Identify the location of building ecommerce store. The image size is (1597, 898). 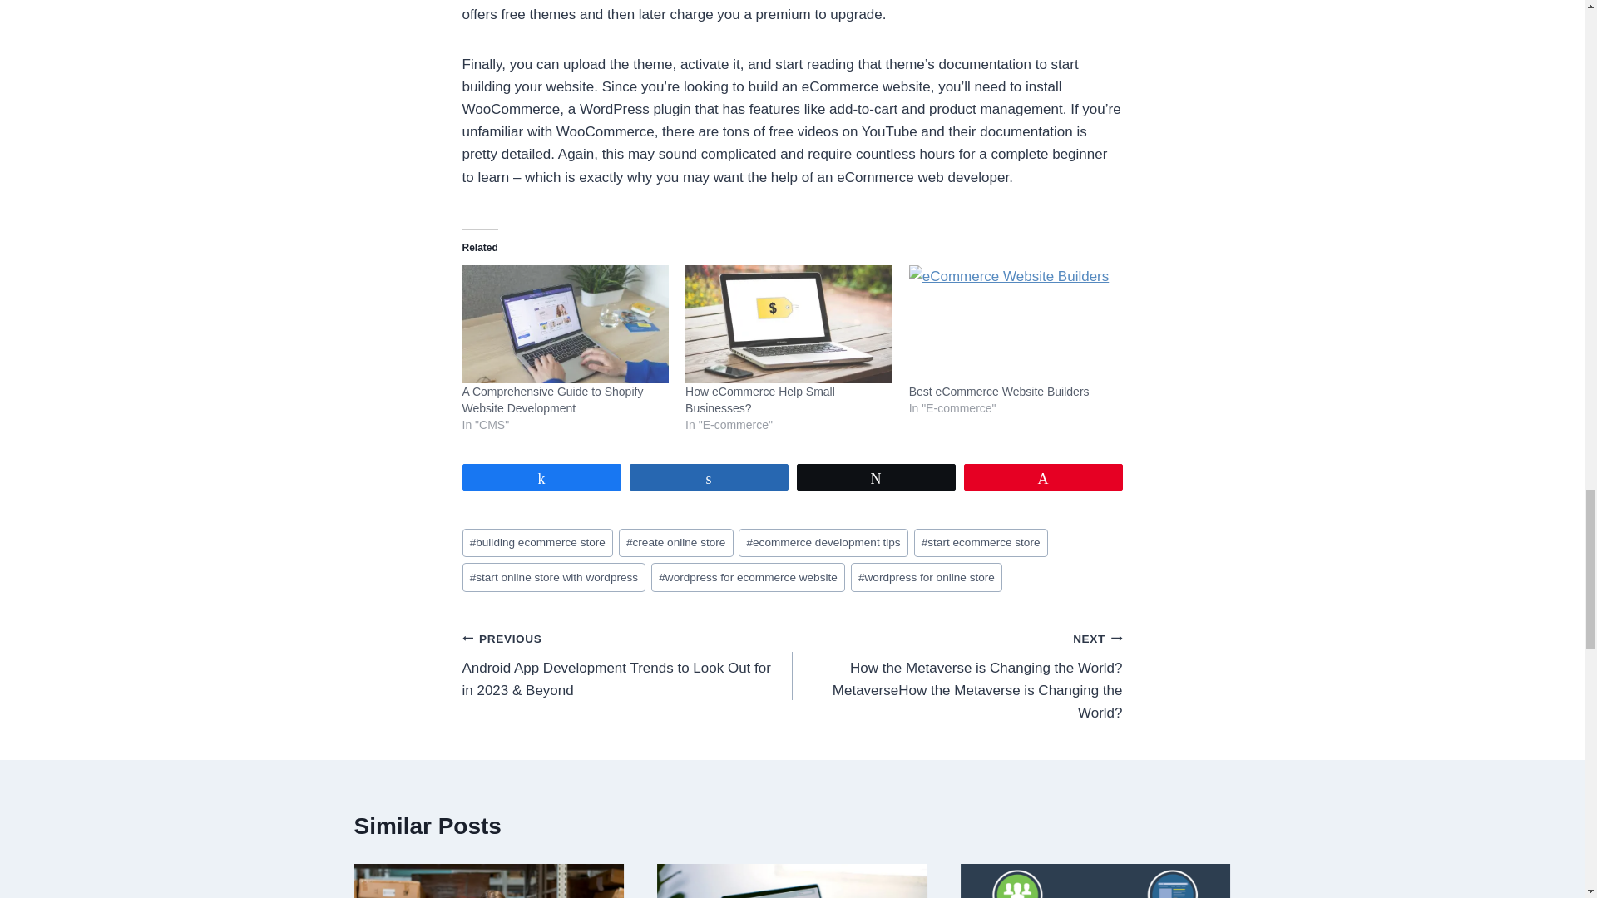
(537, 543).